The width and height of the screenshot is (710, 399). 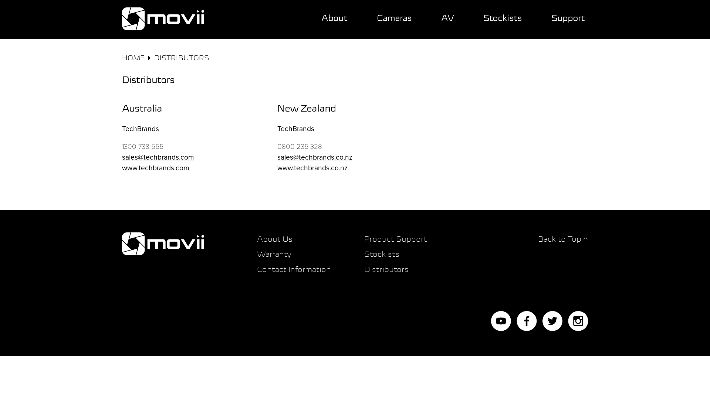 What do you see at coordinates (158, 157) in the screenshot?
I see `sales@techbrands.com` at bounding box center [158, 157].